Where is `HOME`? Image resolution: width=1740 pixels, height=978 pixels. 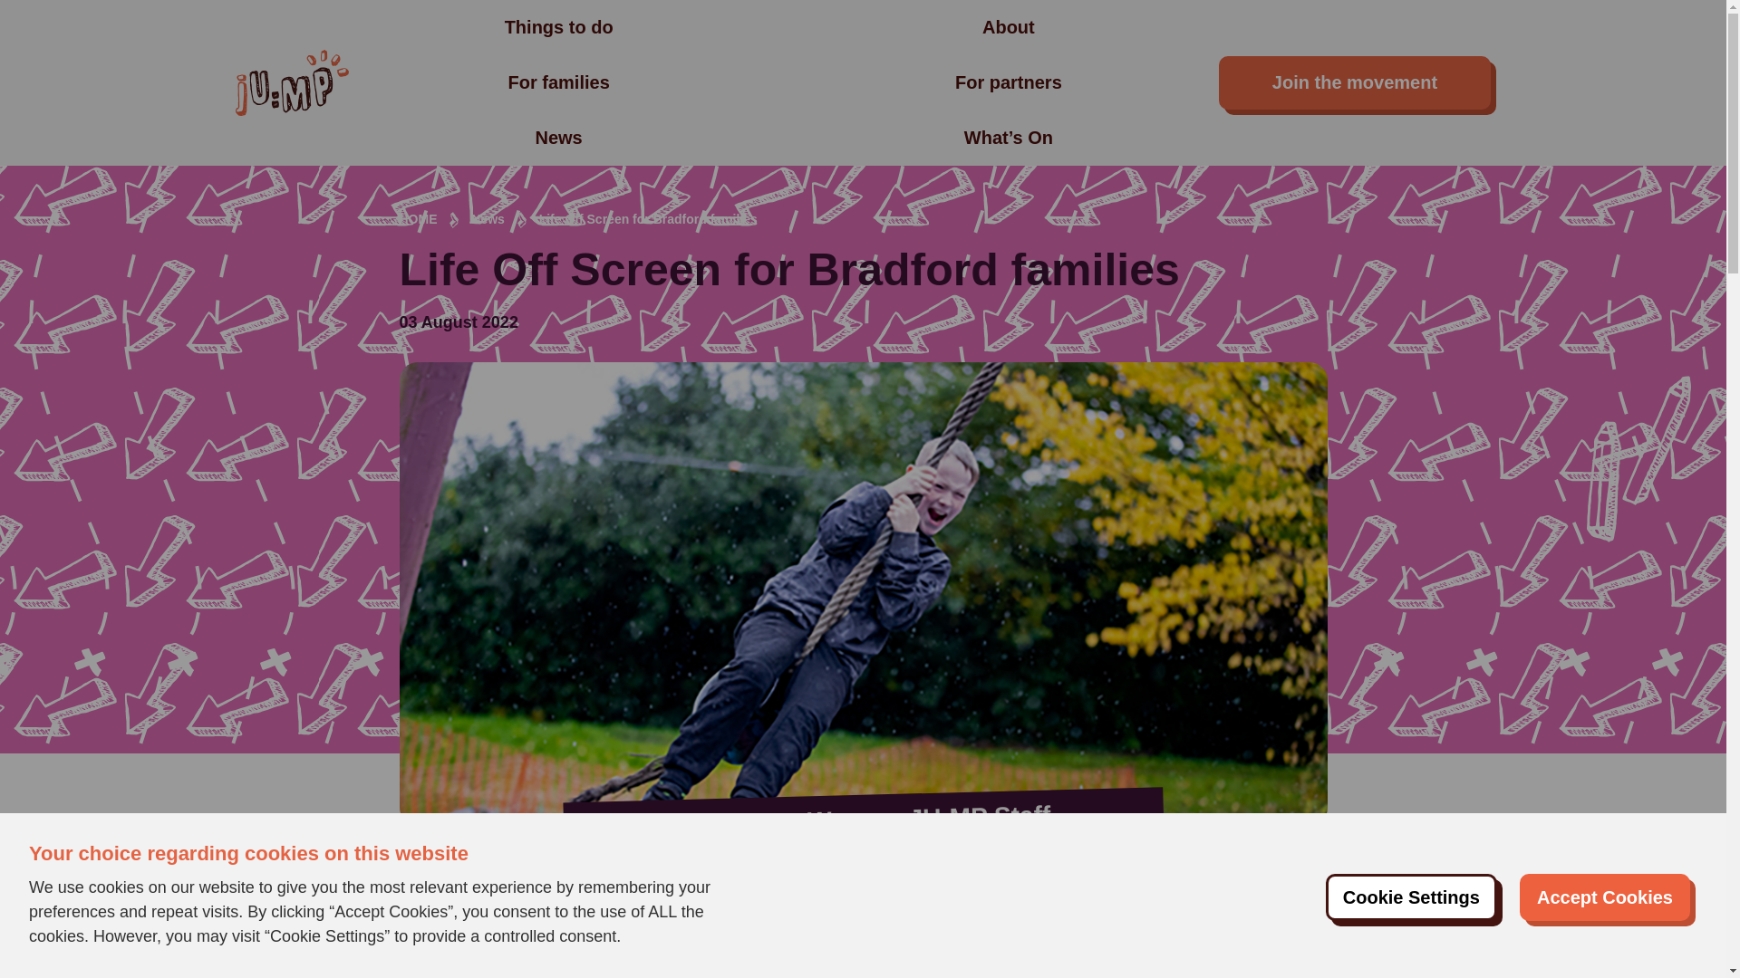
HOME is located at coordinates (417, 219).